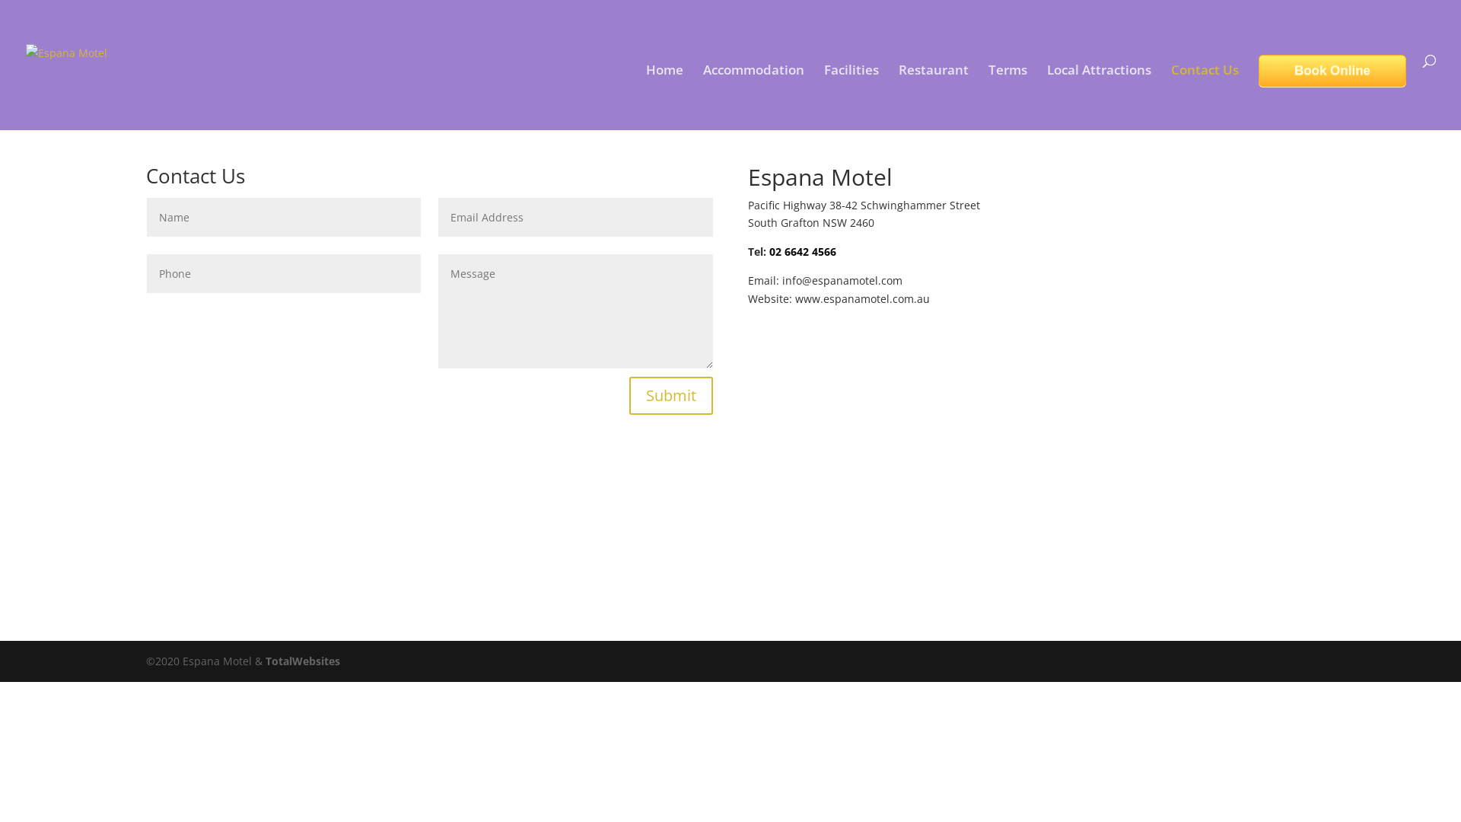 The image size is (1461, 822). Describe the element at coordinates (665, 97) in the screenshot. I see `Home` at that location.